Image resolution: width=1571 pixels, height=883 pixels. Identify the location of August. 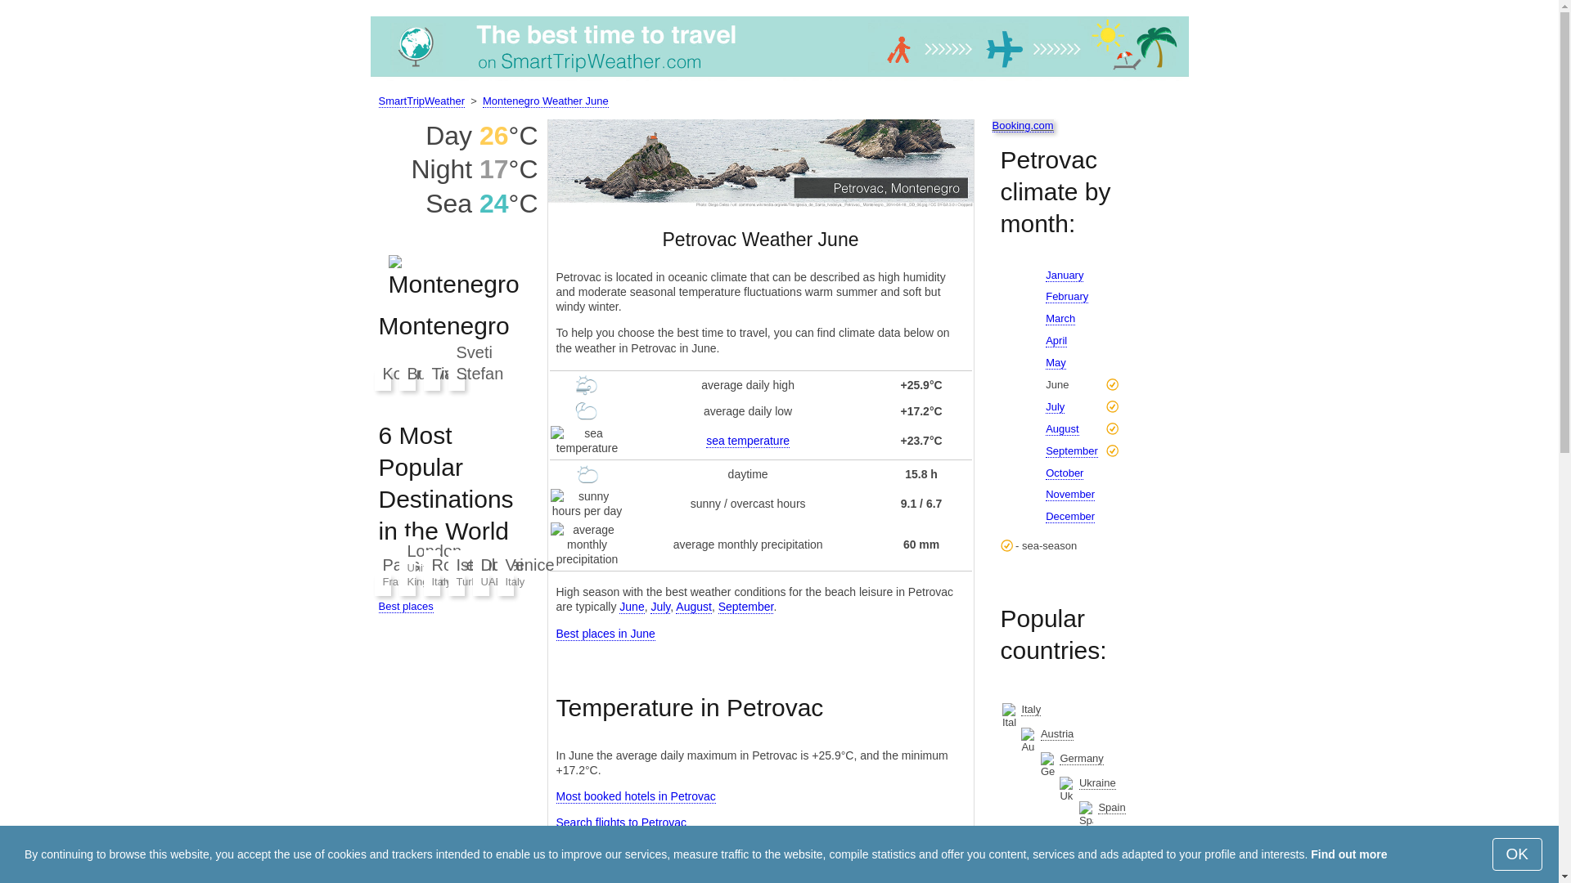
(693, 607).